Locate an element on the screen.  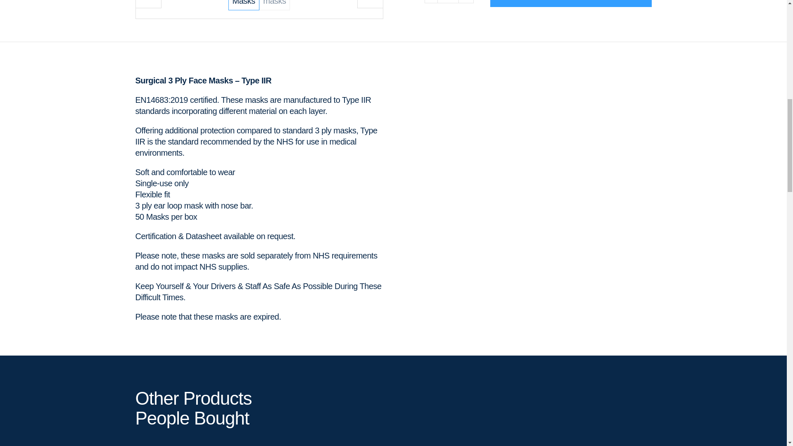
1 is located at coordinates (448, 2).